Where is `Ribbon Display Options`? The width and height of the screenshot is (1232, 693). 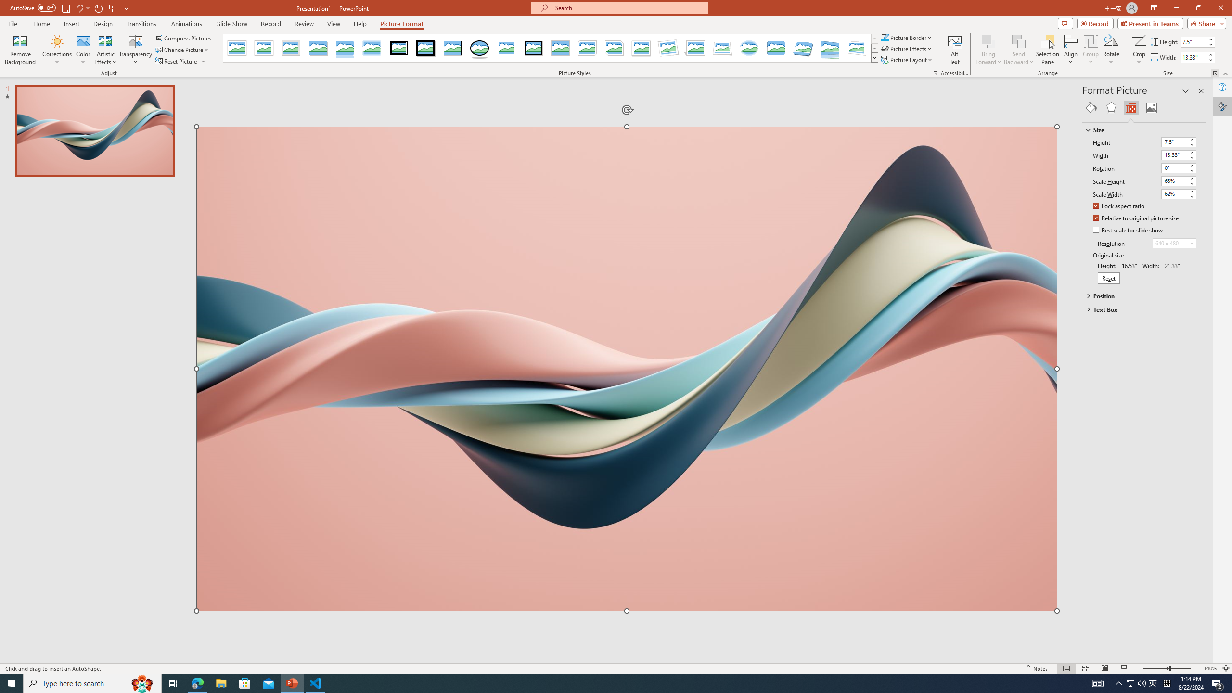
Ribbon Display Options is located at coordinates (1154, 8).